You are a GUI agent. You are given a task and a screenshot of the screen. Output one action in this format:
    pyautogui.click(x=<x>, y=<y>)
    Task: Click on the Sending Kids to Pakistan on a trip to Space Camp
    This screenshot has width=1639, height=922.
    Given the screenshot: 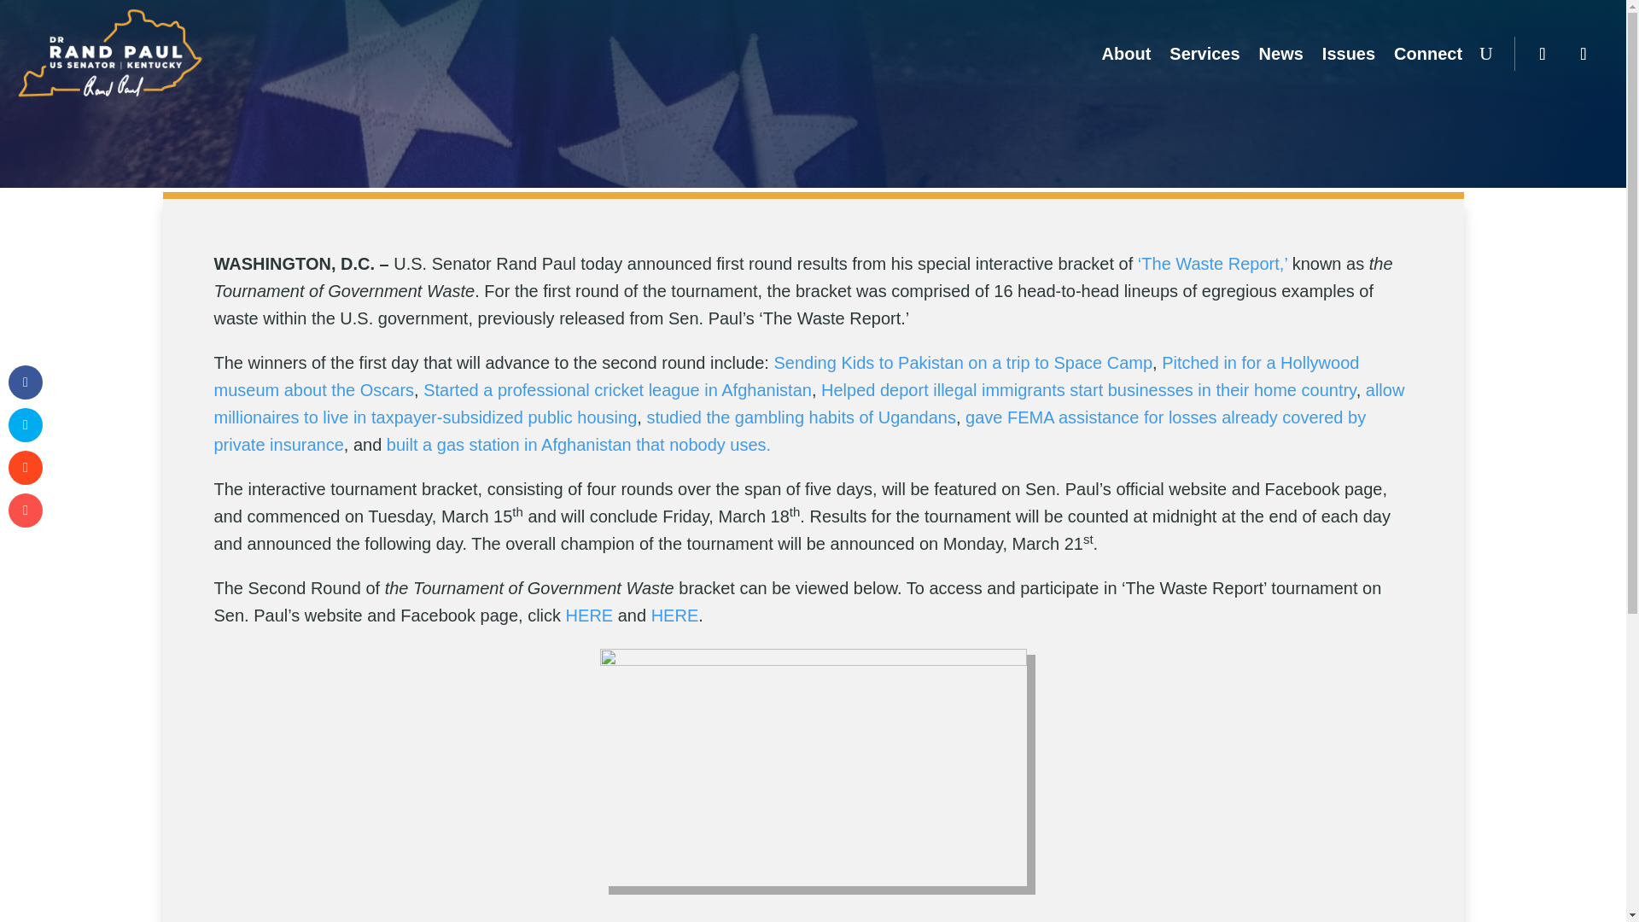 What is the action you would take?
    pyautogui.click(x=963, y=362)
    